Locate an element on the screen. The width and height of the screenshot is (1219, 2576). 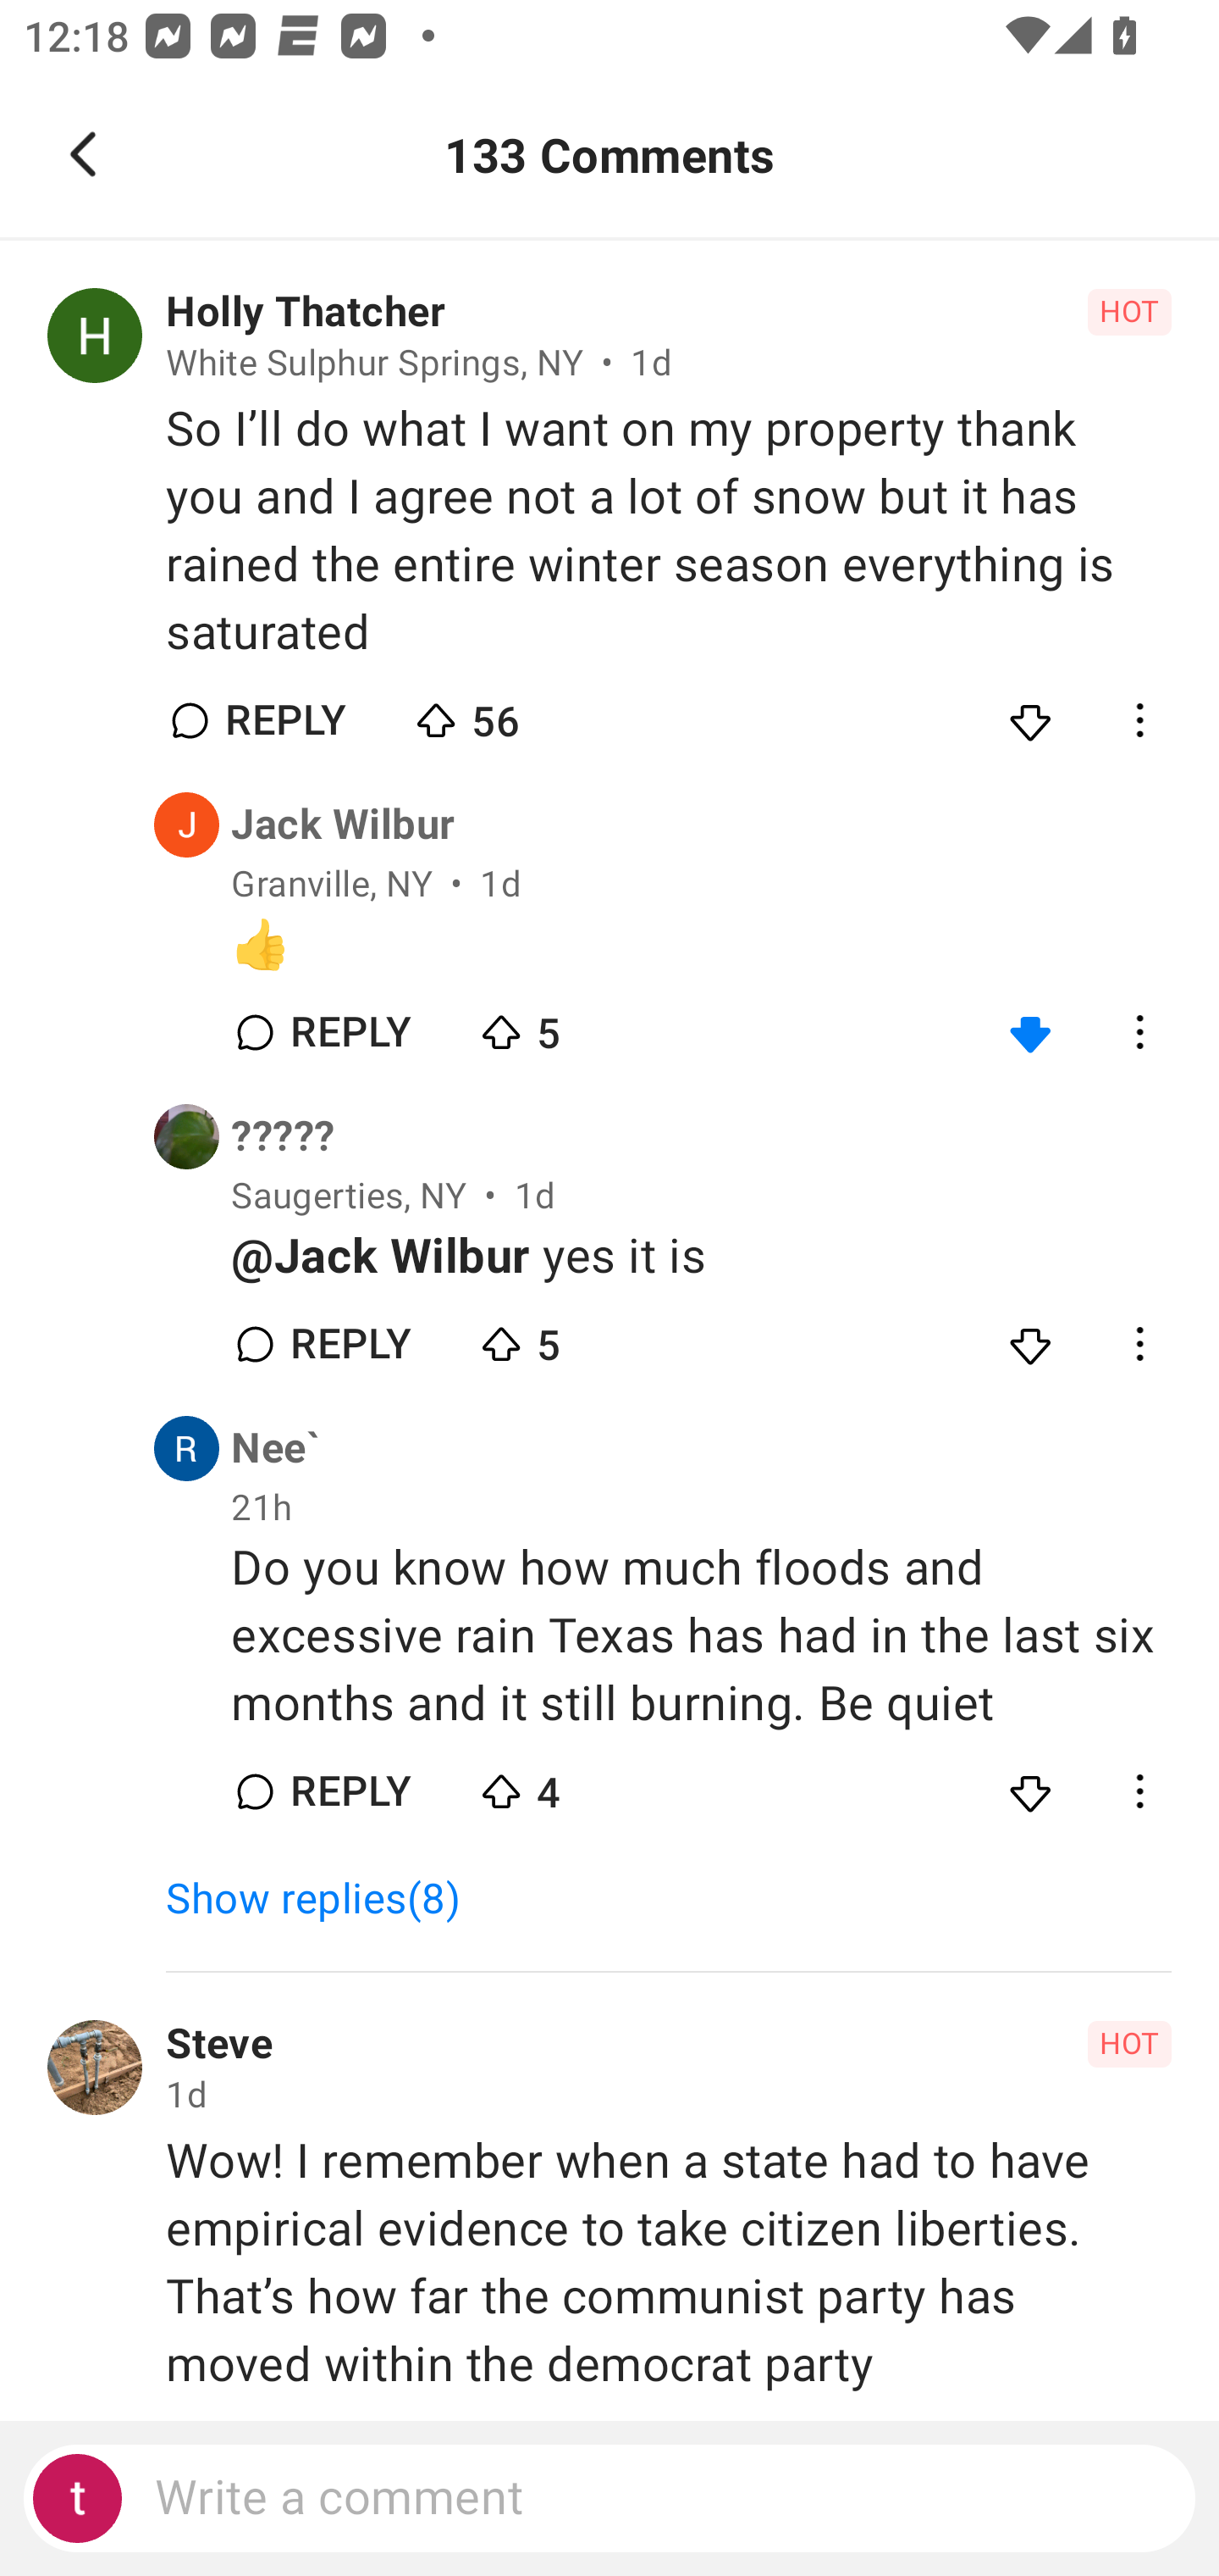
REPLY is located at coordinates (284, 719).